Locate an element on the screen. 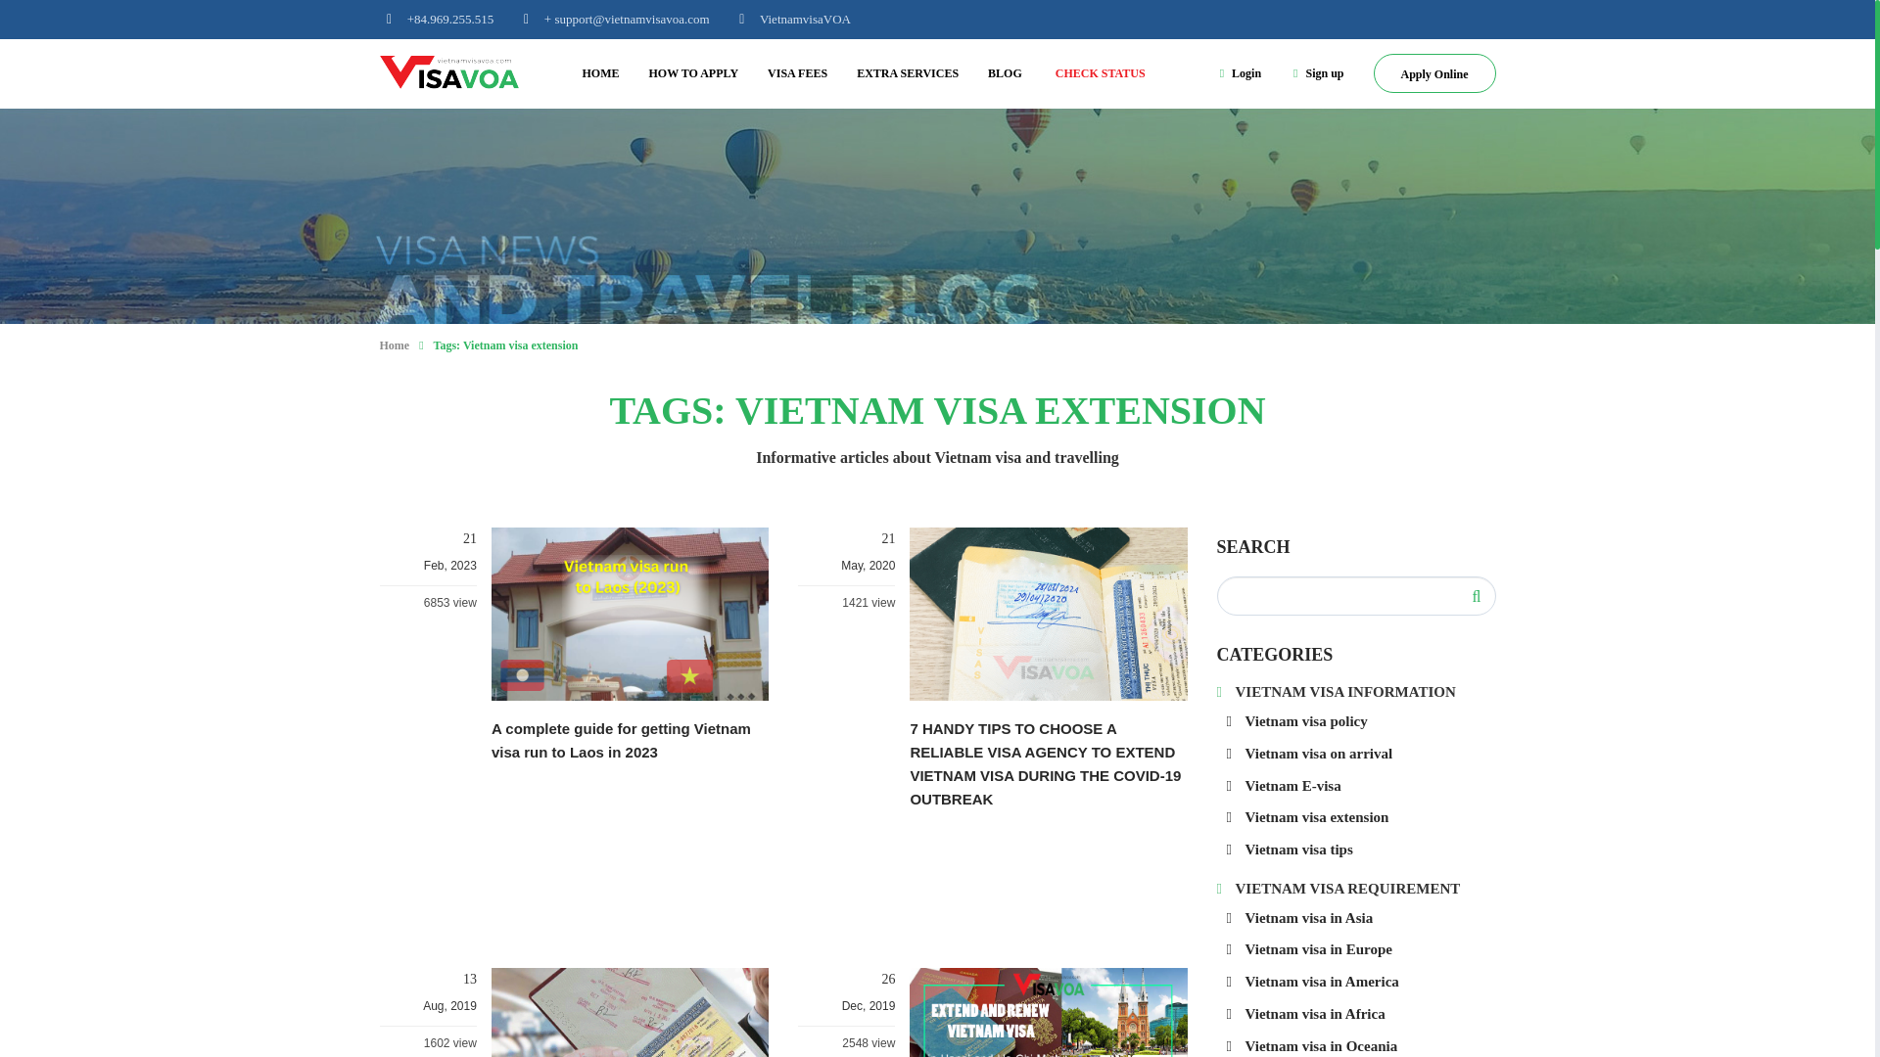 The image size is (1880, 1057). VietnamvisaVOA is located at coordinates (791, 19).